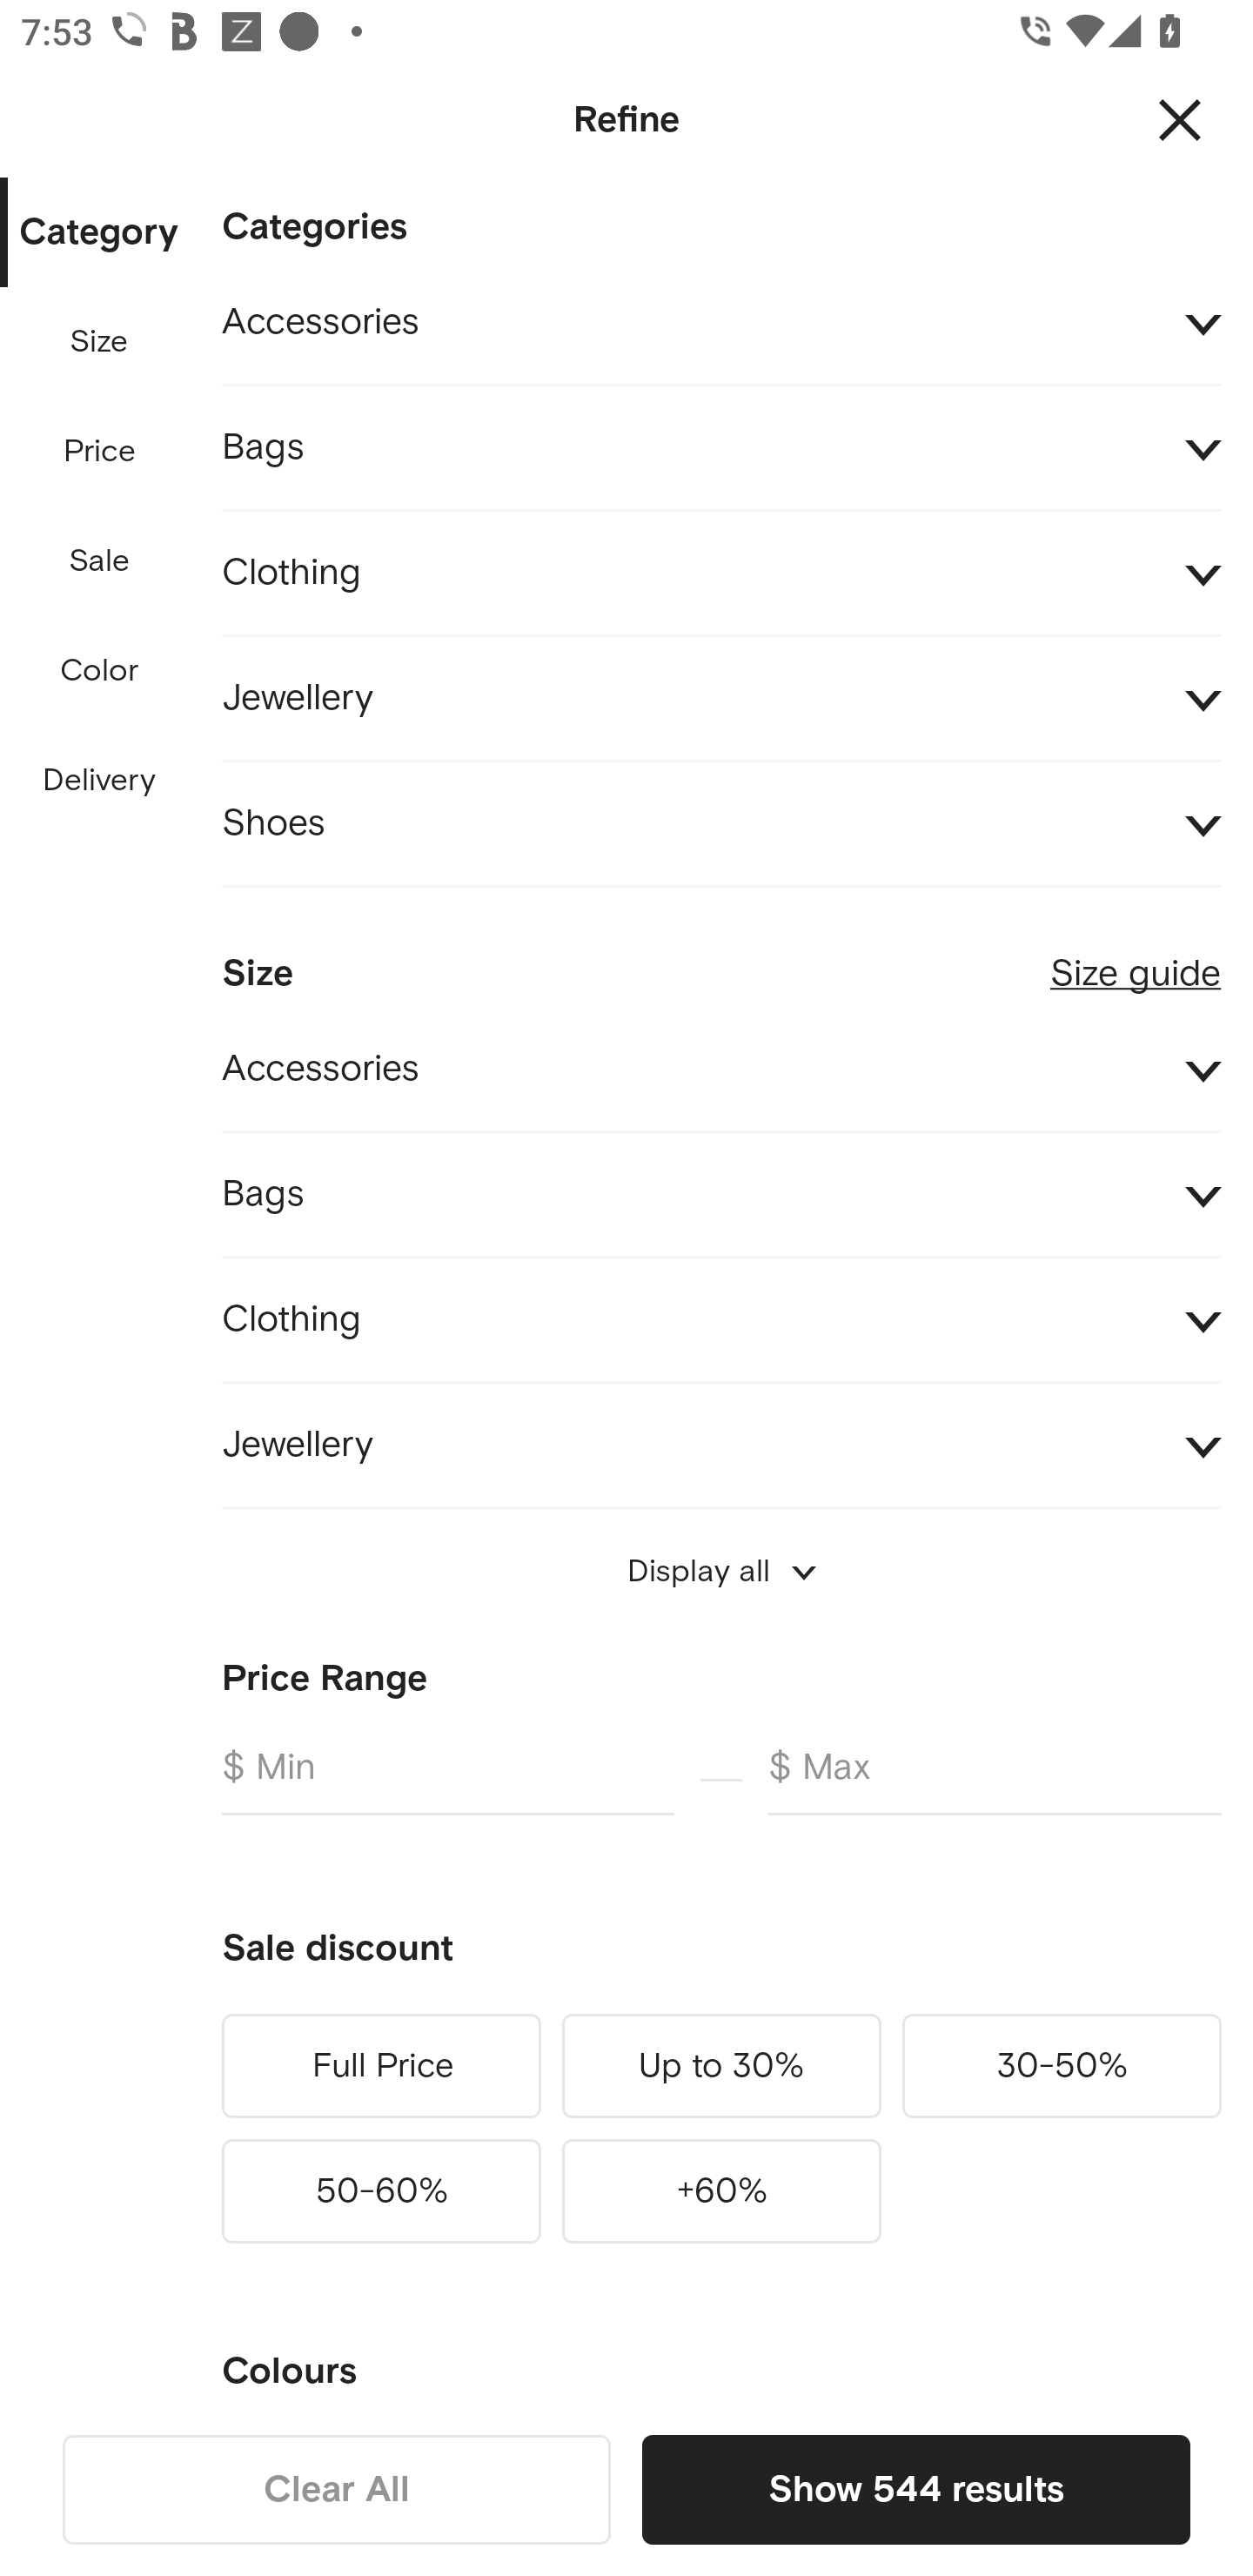 The image size is (1253, 2576). Describe the element at coordinates (721, 573) in the screenshot. I see `Clothing` at that location.